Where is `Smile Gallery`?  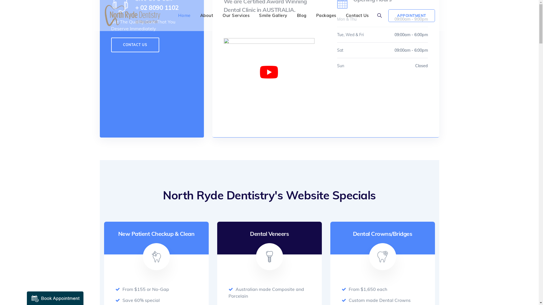
Smile Gallery is located at coordinates (273, 16).